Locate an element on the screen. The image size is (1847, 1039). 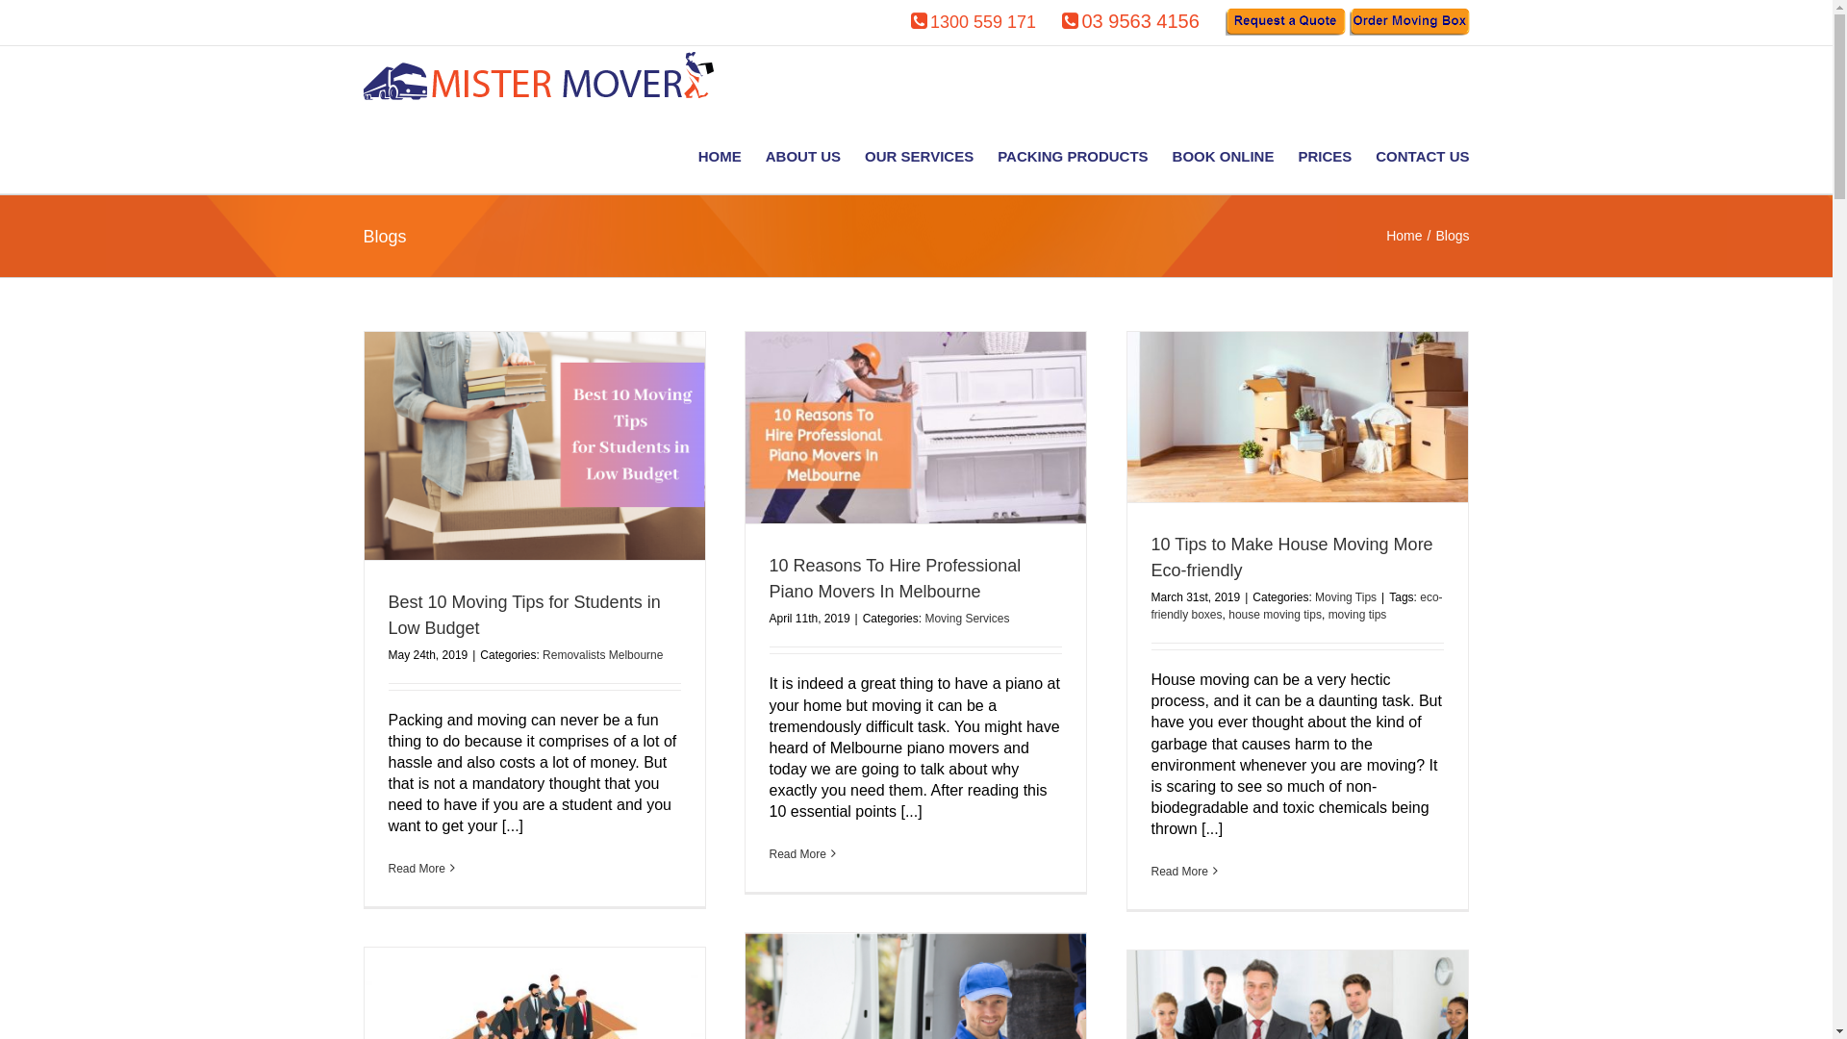
03 9563 4156 is located at coordinates (1140, 21).